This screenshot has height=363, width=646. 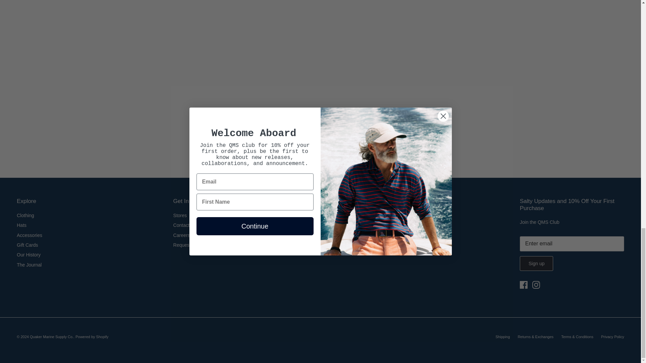 What do you see at coordinates (524, 284) in the screenshot?
I see `Facebook` at bounding box center [524, 284].